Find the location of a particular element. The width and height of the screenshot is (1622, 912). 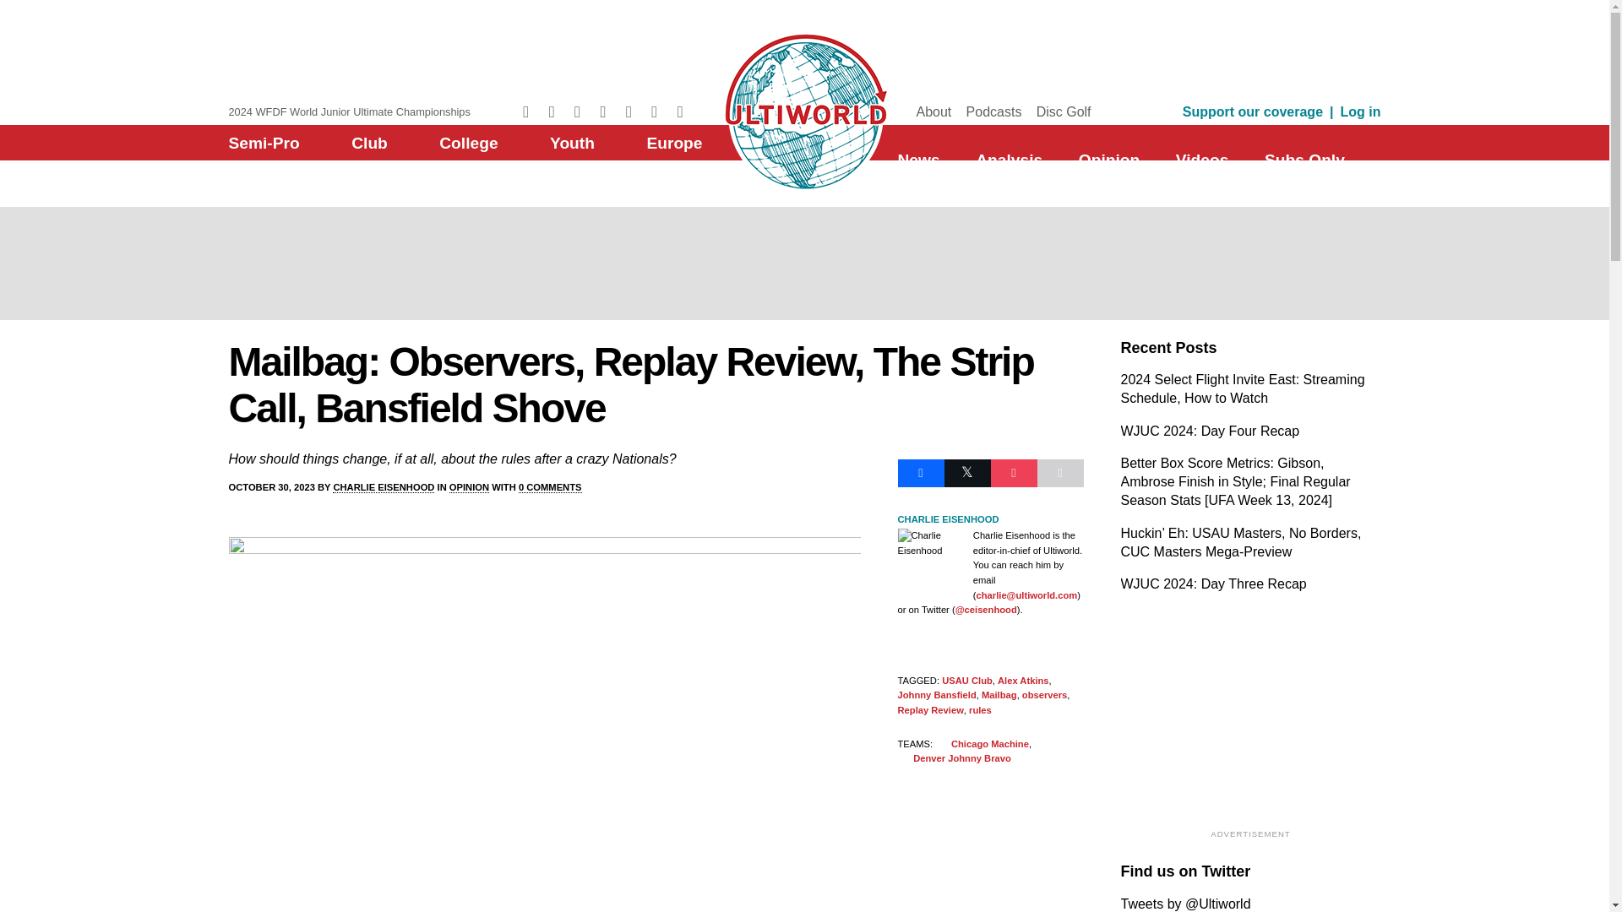

Podcasts is located at coordinates (993, 111).